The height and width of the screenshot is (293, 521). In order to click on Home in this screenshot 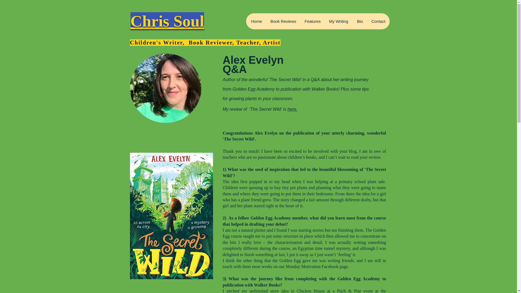, I will do `click(257, 21)`.